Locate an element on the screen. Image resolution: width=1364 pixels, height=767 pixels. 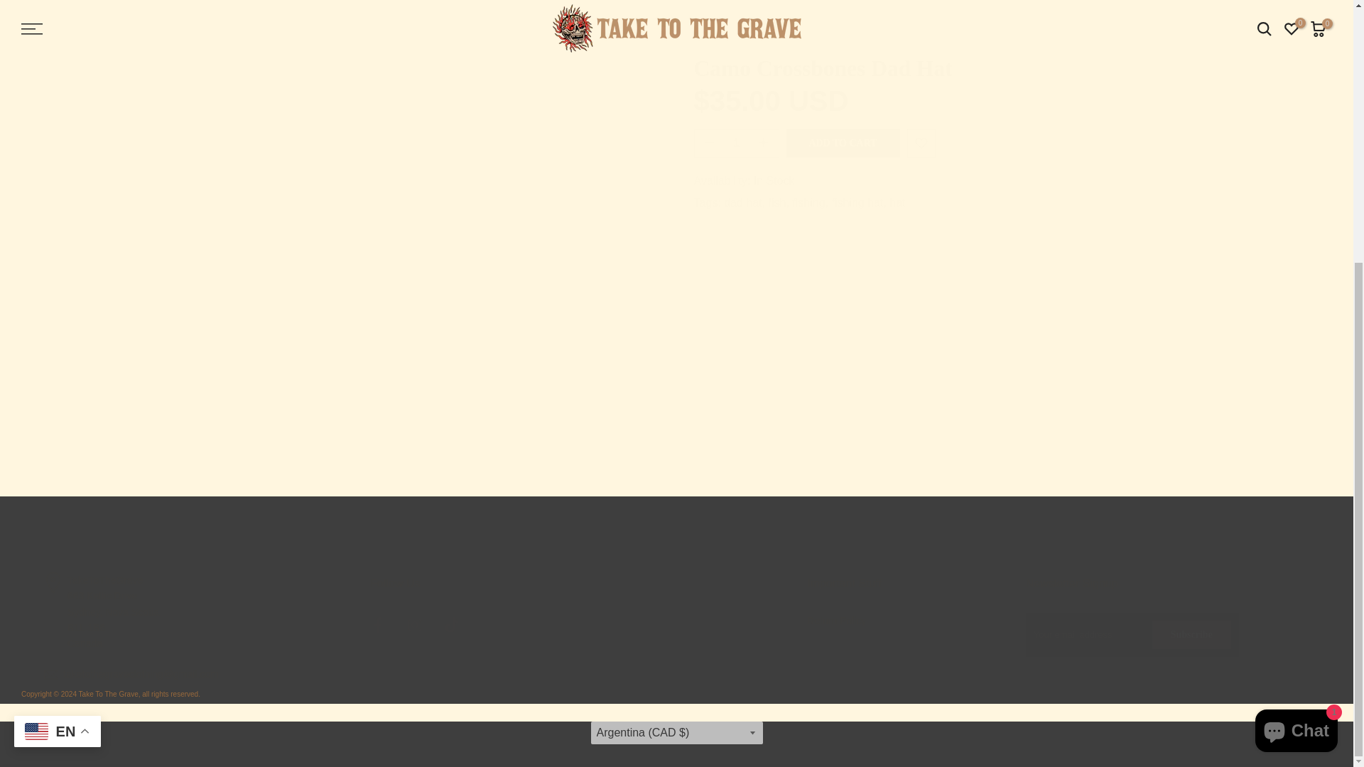
Follow on Instagram is located at coordinates (415, 625).